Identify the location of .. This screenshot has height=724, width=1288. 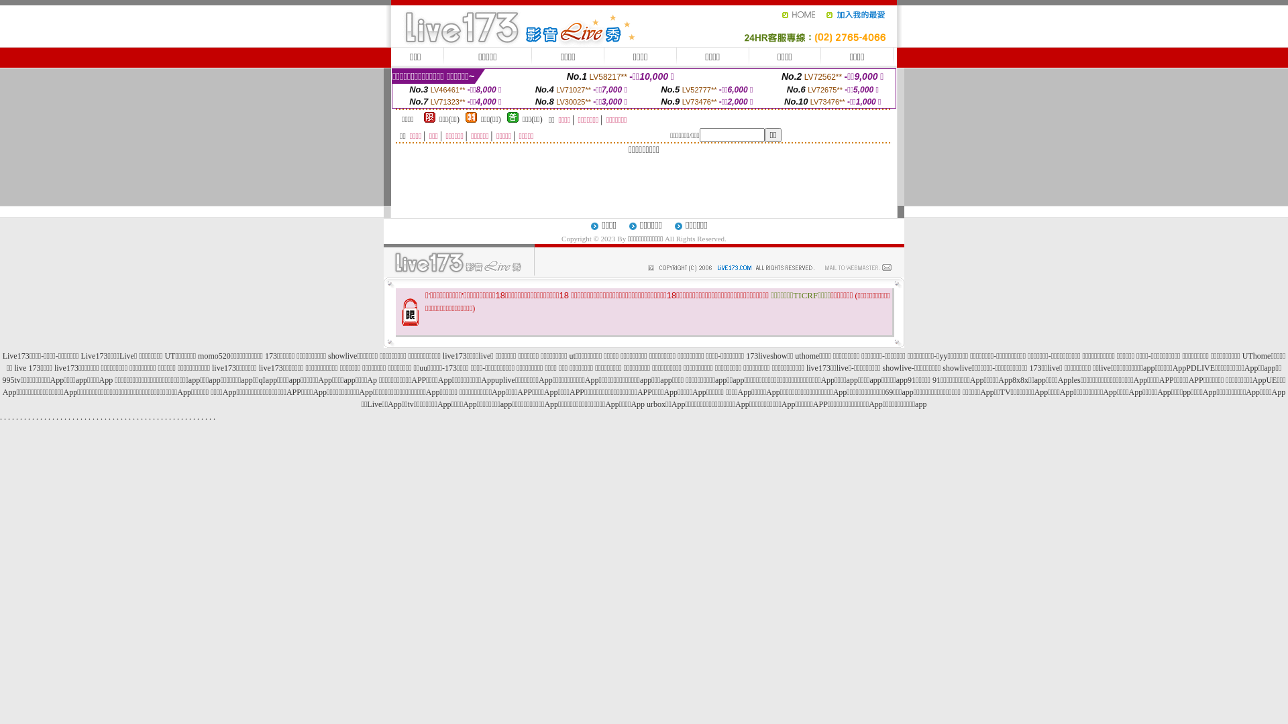
(70, 417).